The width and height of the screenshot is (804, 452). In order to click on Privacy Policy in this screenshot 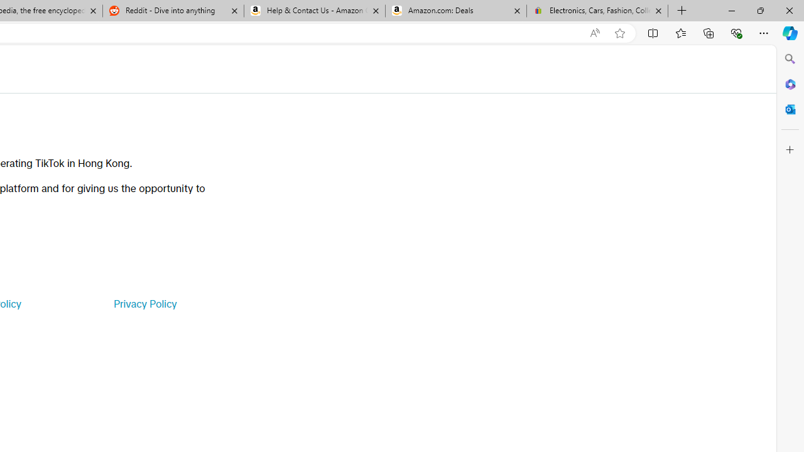, I will do `click(144, 304)`.